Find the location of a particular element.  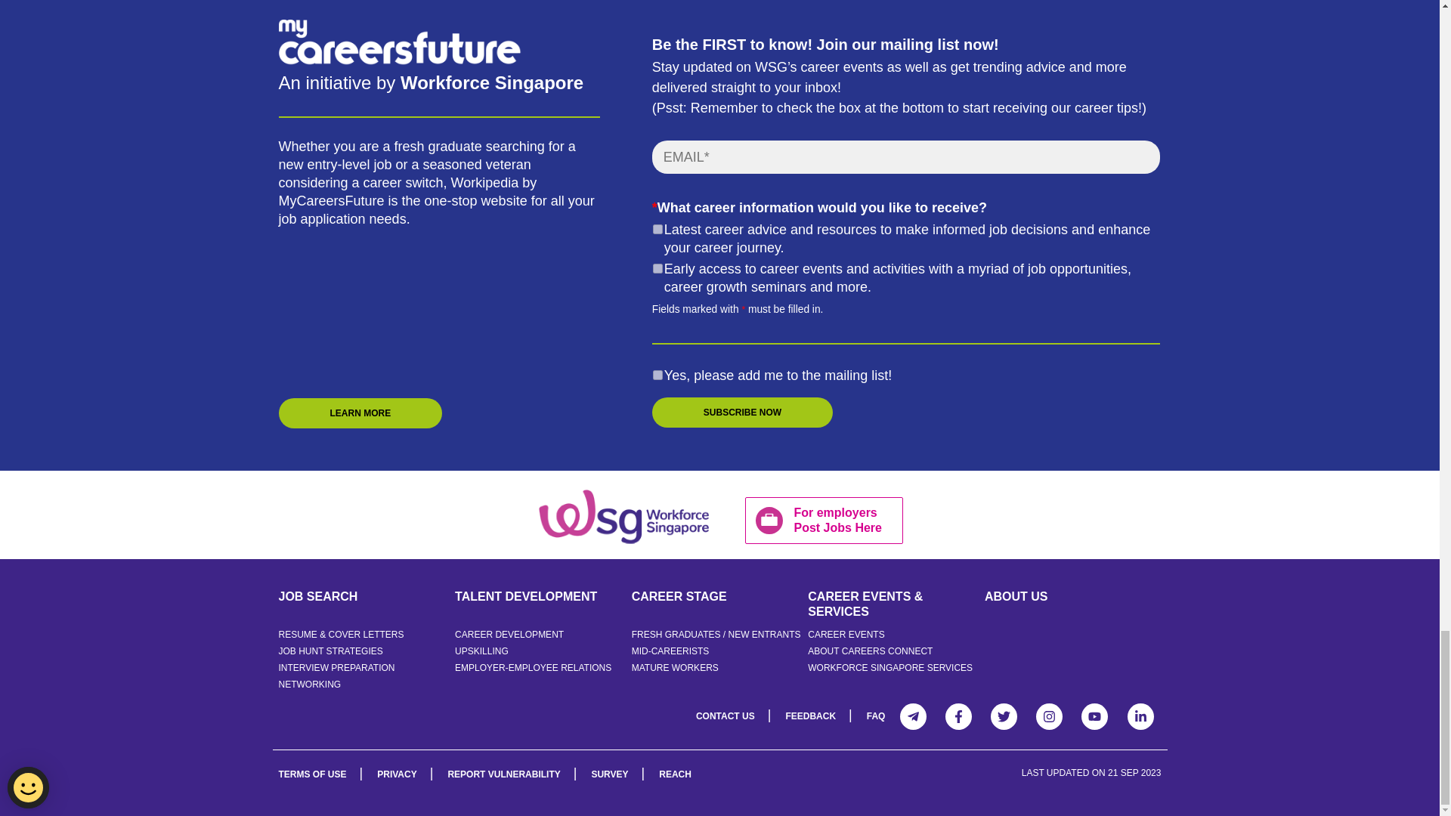

2 is located at coordinates (657, 267).